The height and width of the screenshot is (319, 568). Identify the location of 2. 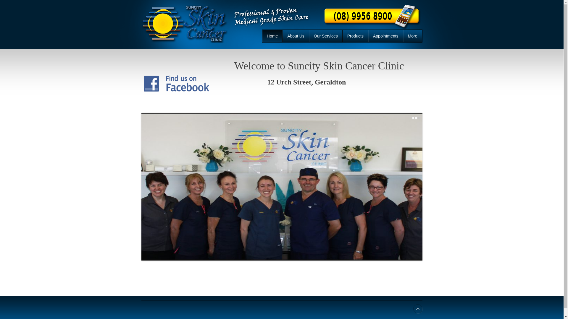
(416, 118).